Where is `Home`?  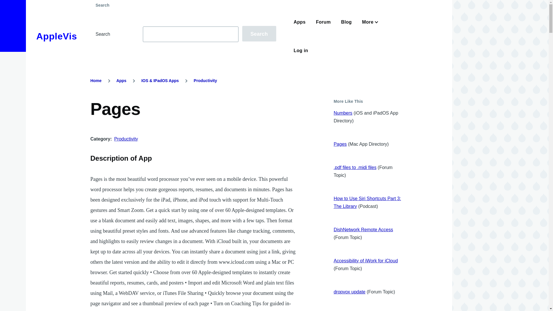 Home is located at coordinates (96, 81).